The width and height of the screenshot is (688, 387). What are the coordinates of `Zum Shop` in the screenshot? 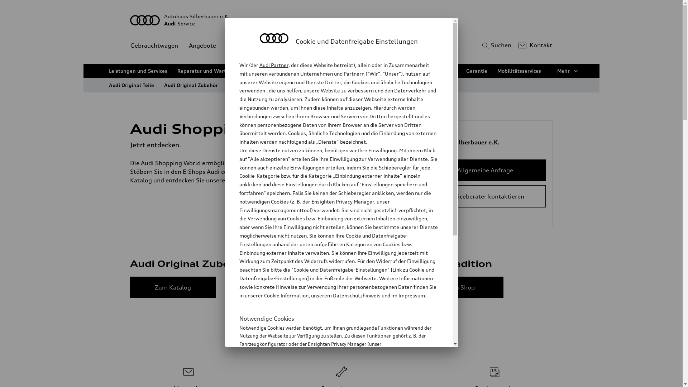 It's located at (460, 287).